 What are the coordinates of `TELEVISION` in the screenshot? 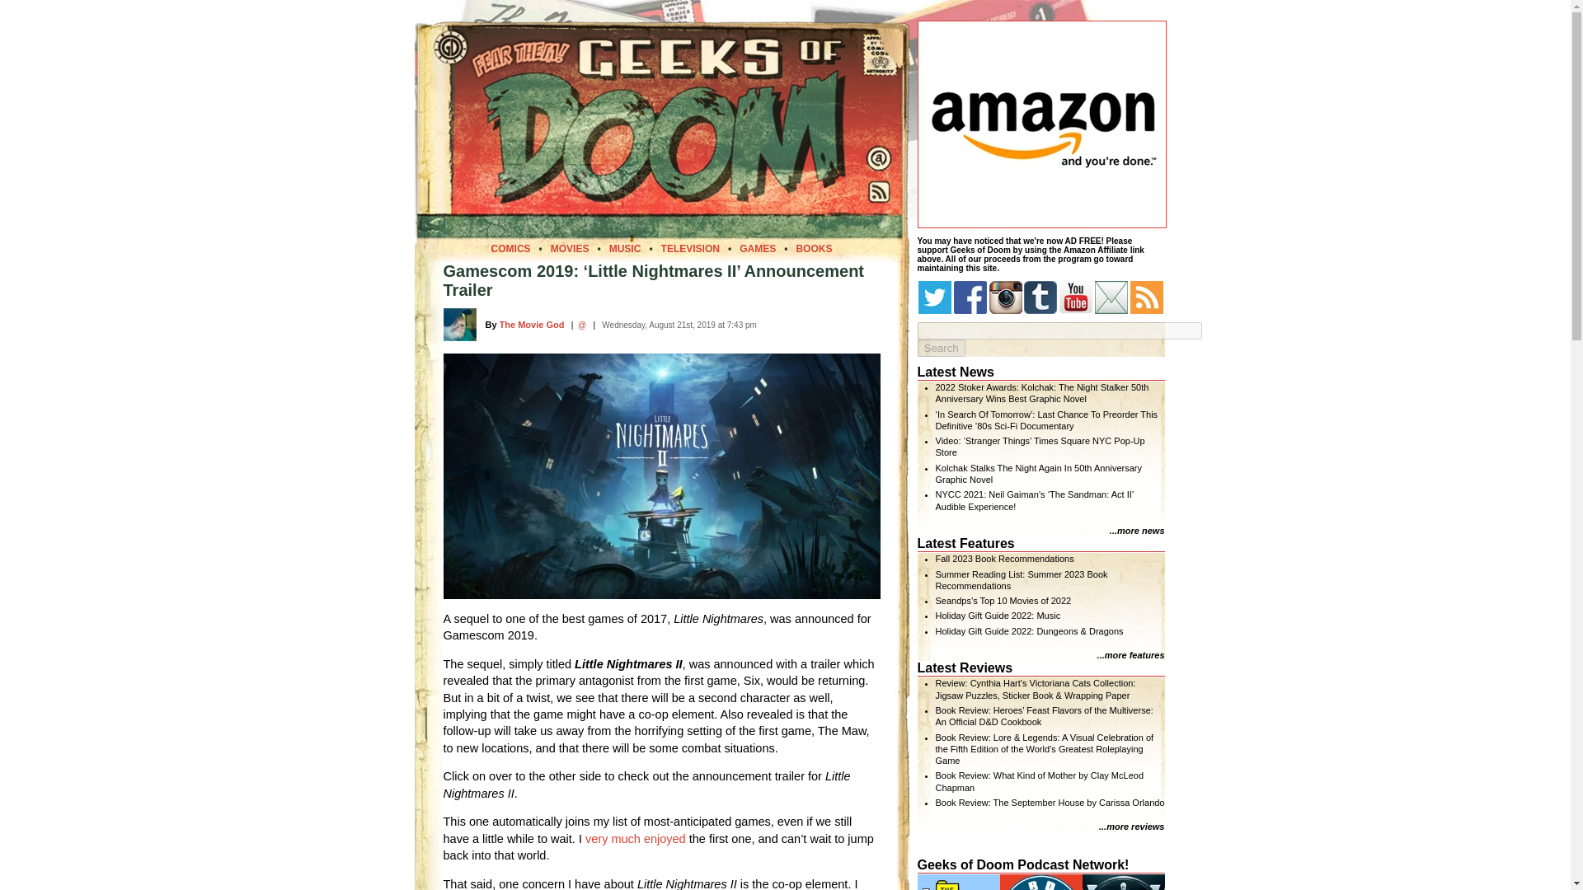 It's located at (691, 248).